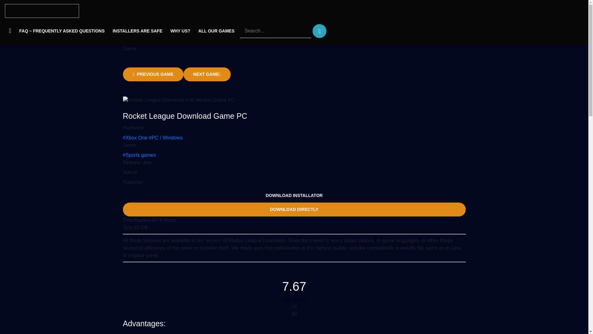 This screenshot has height=334, width=593. What do you see at coordinates (180, 31) in the screenshot?
I see `WHY US?` at bounding box center [180, 31].